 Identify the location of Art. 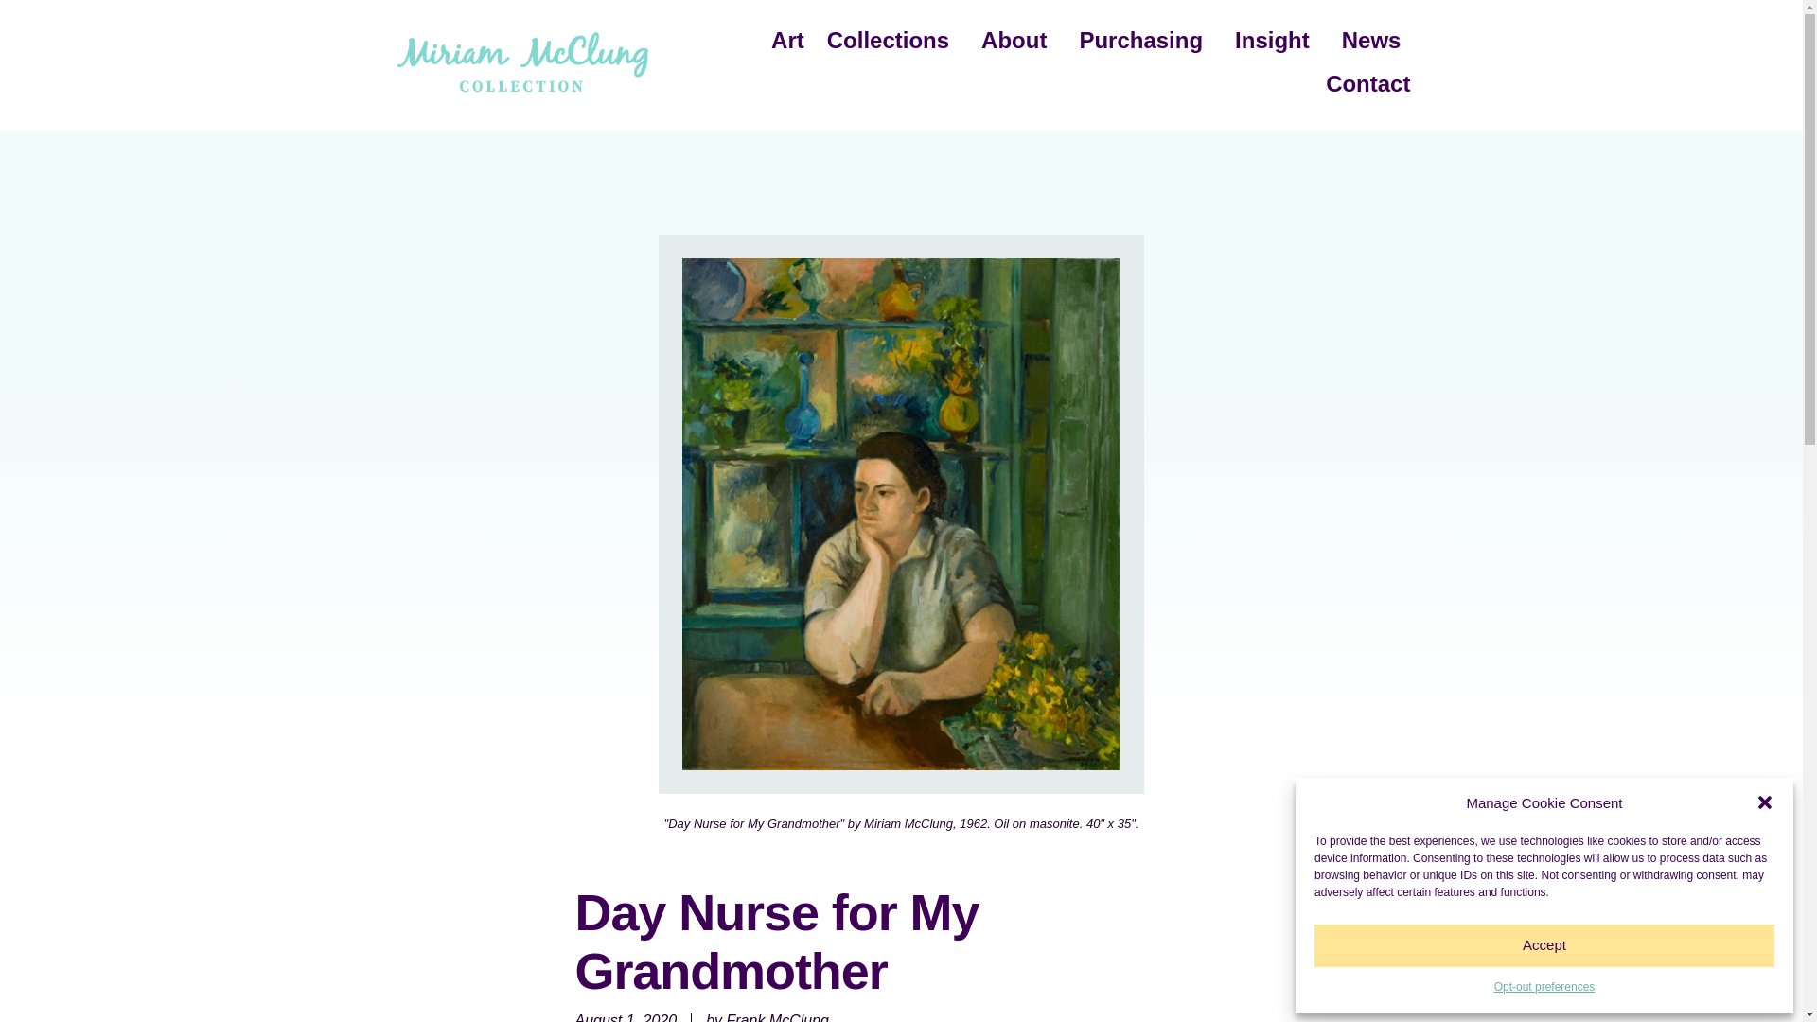
(787, 40).